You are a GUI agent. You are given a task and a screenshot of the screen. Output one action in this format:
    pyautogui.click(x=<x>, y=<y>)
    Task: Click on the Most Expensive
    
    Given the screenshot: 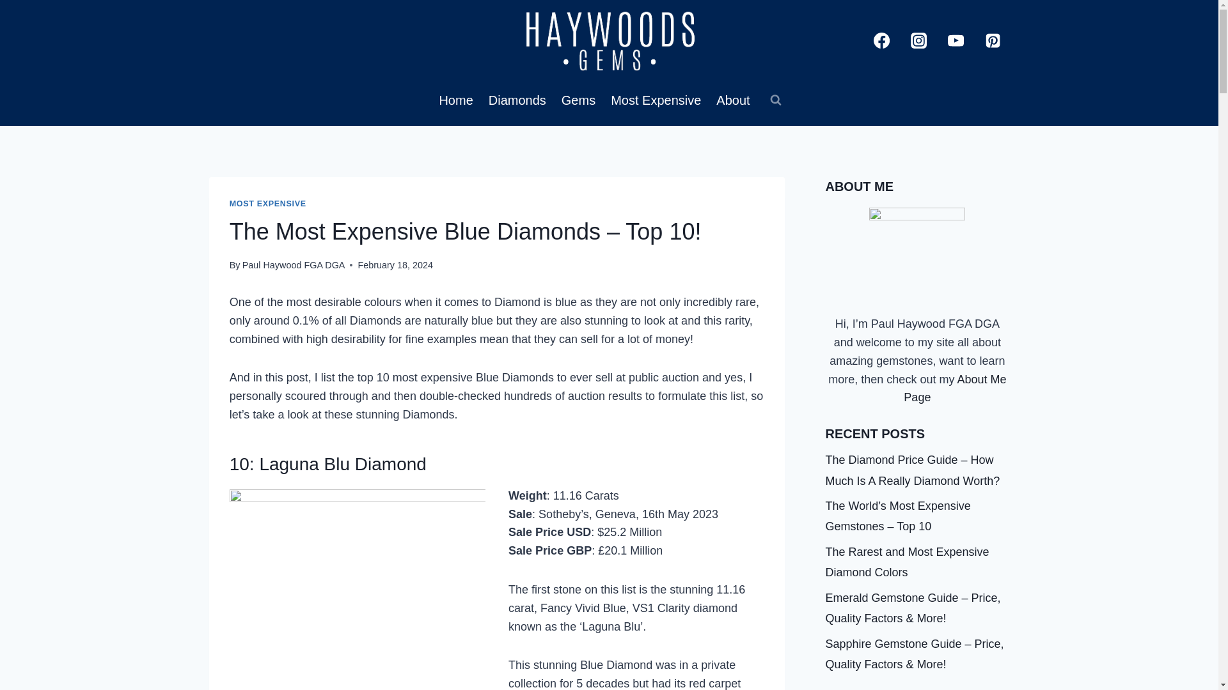 What is the action you would take?
    pyautogui.click(x=655, y=100)
    